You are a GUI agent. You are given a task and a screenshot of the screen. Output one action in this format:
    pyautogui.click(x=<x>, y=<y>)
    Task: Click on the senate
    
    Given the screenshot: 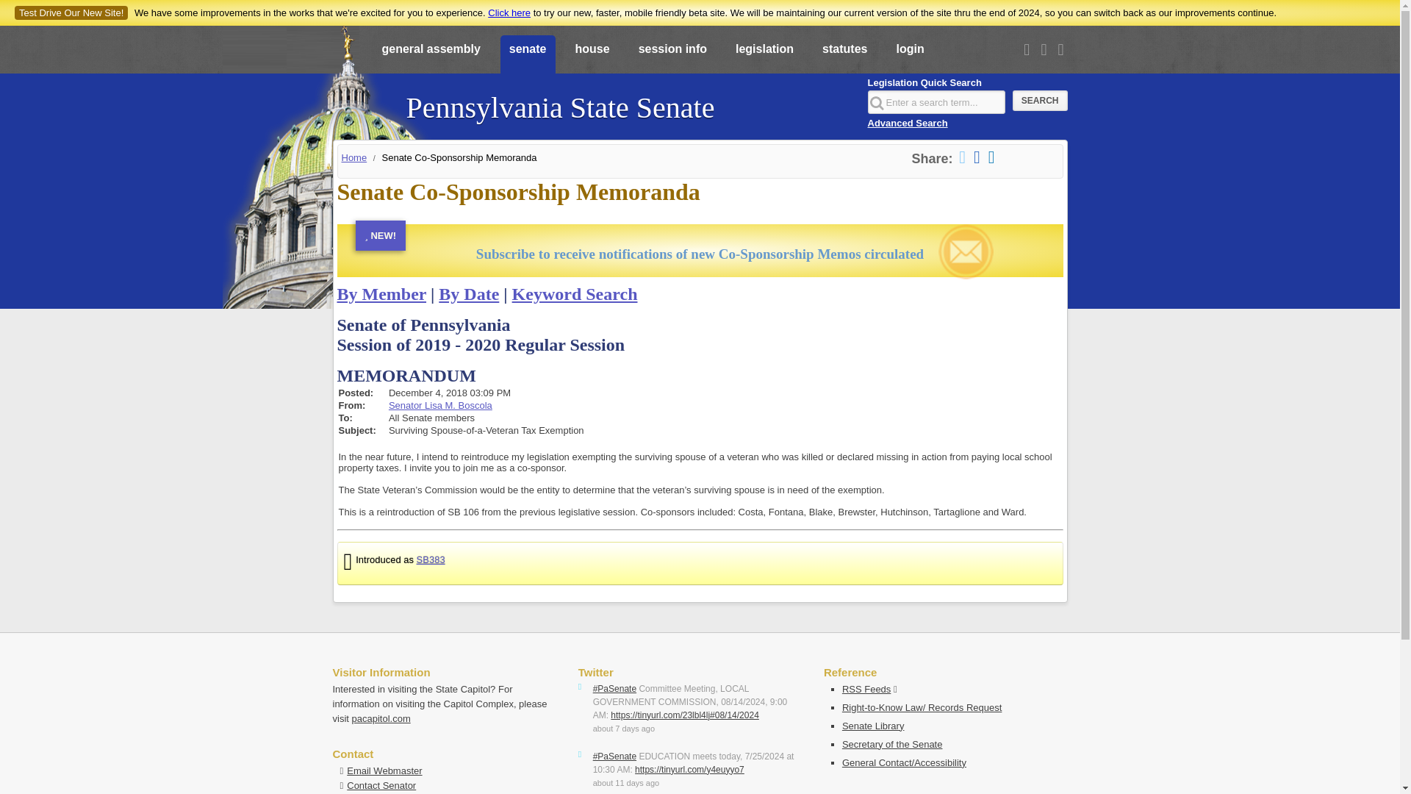 What is the action you would take?
    pyautogui.click(x=528, y=55)
    